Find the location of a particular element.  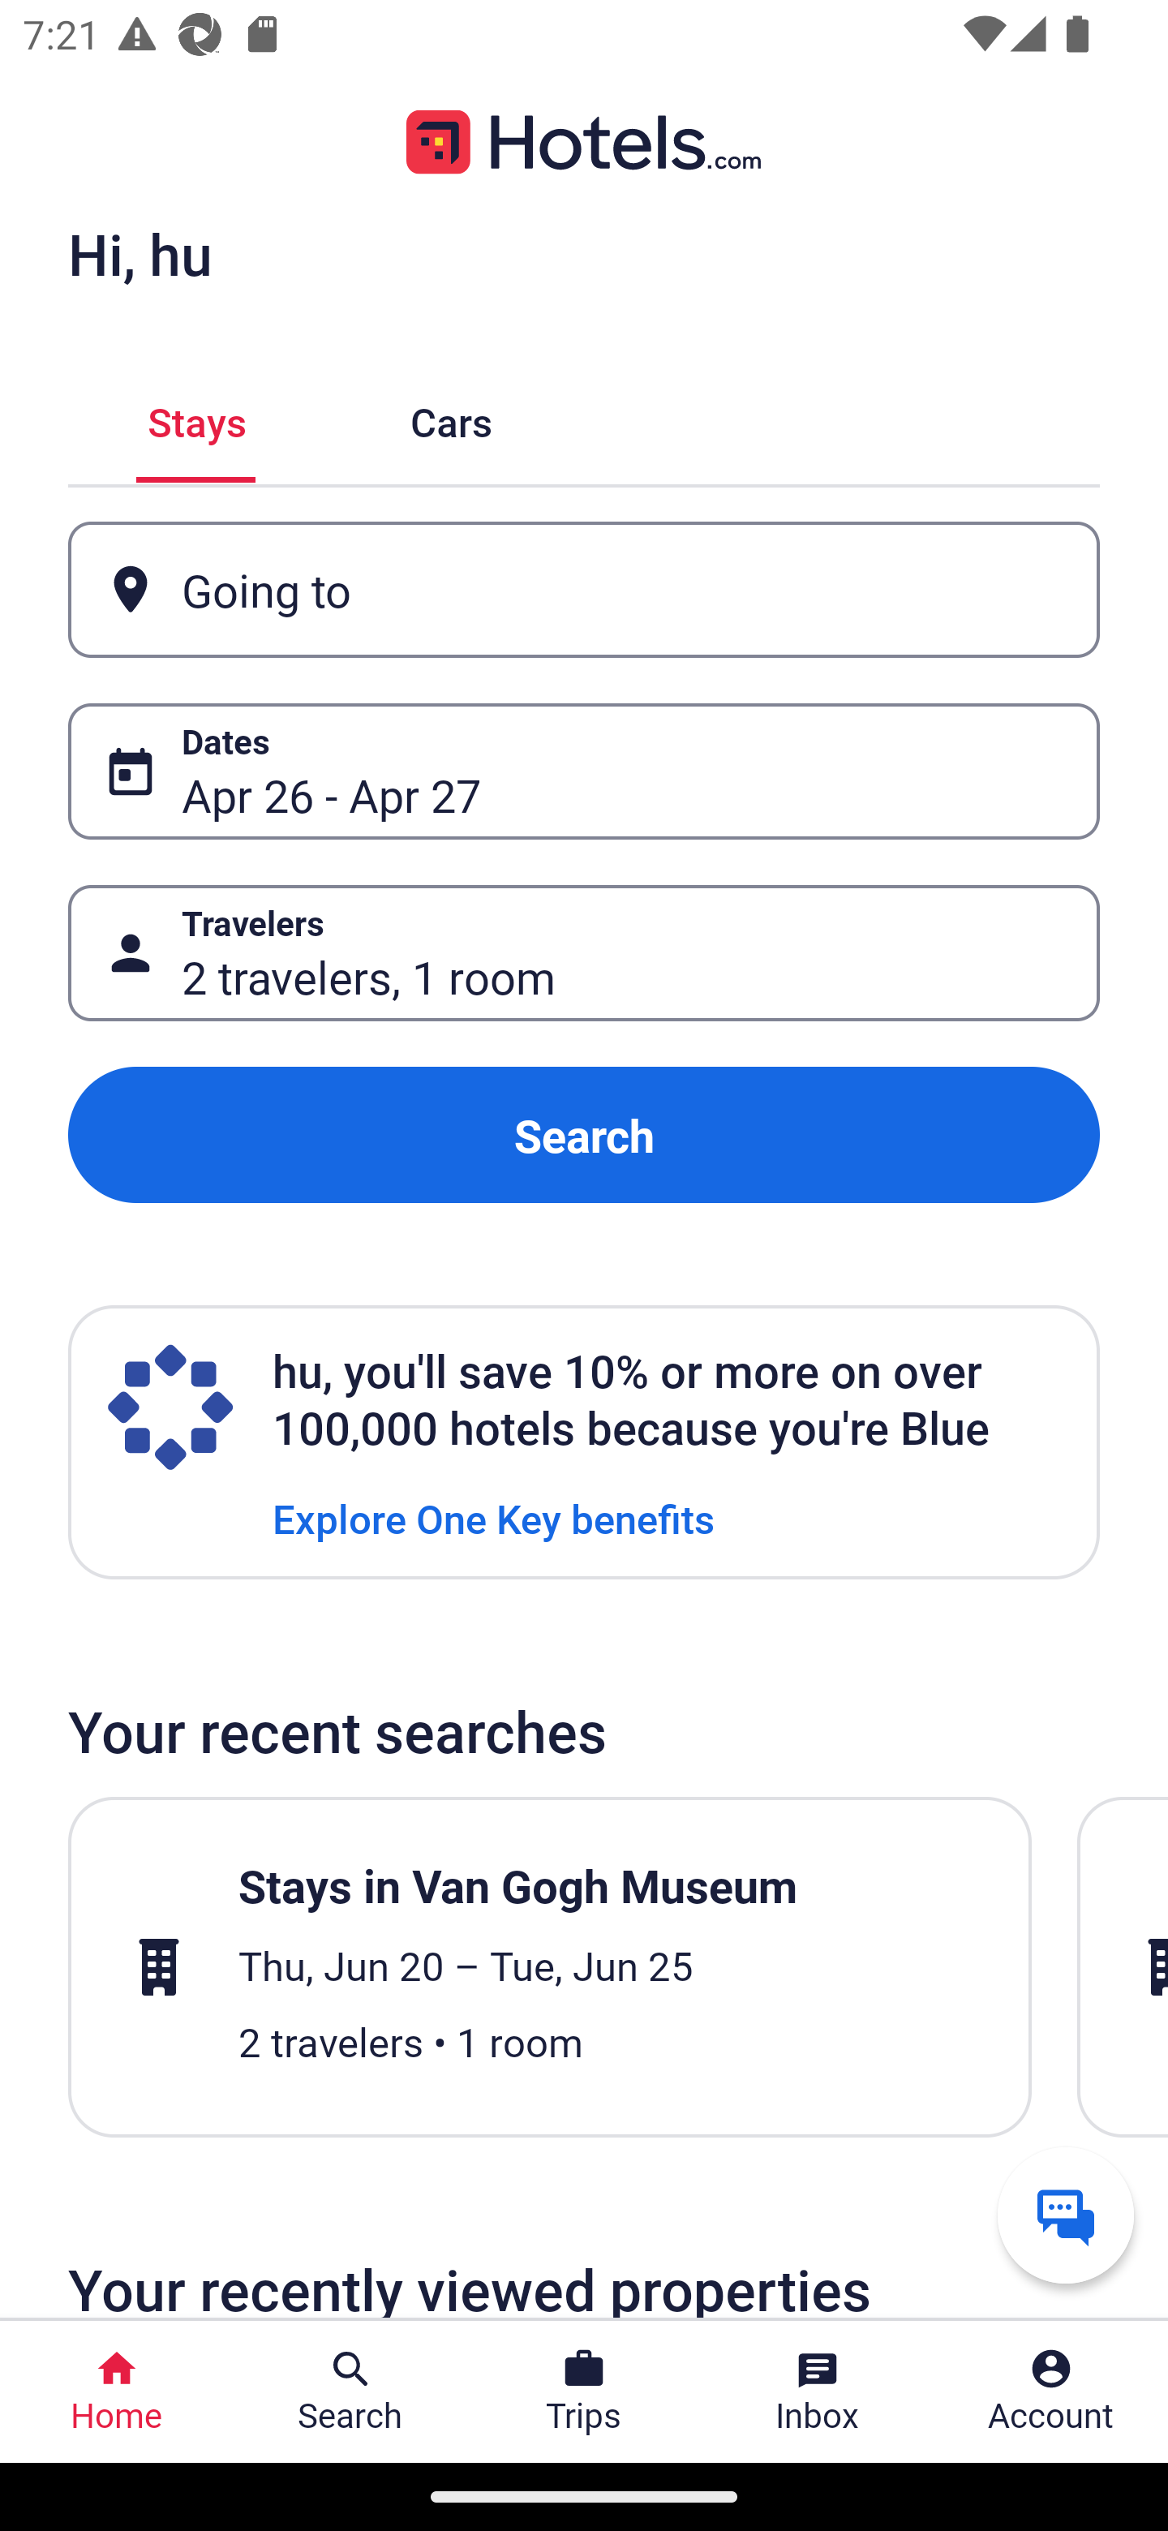

Trips Trips Button is located at coordinates (584, 2391).